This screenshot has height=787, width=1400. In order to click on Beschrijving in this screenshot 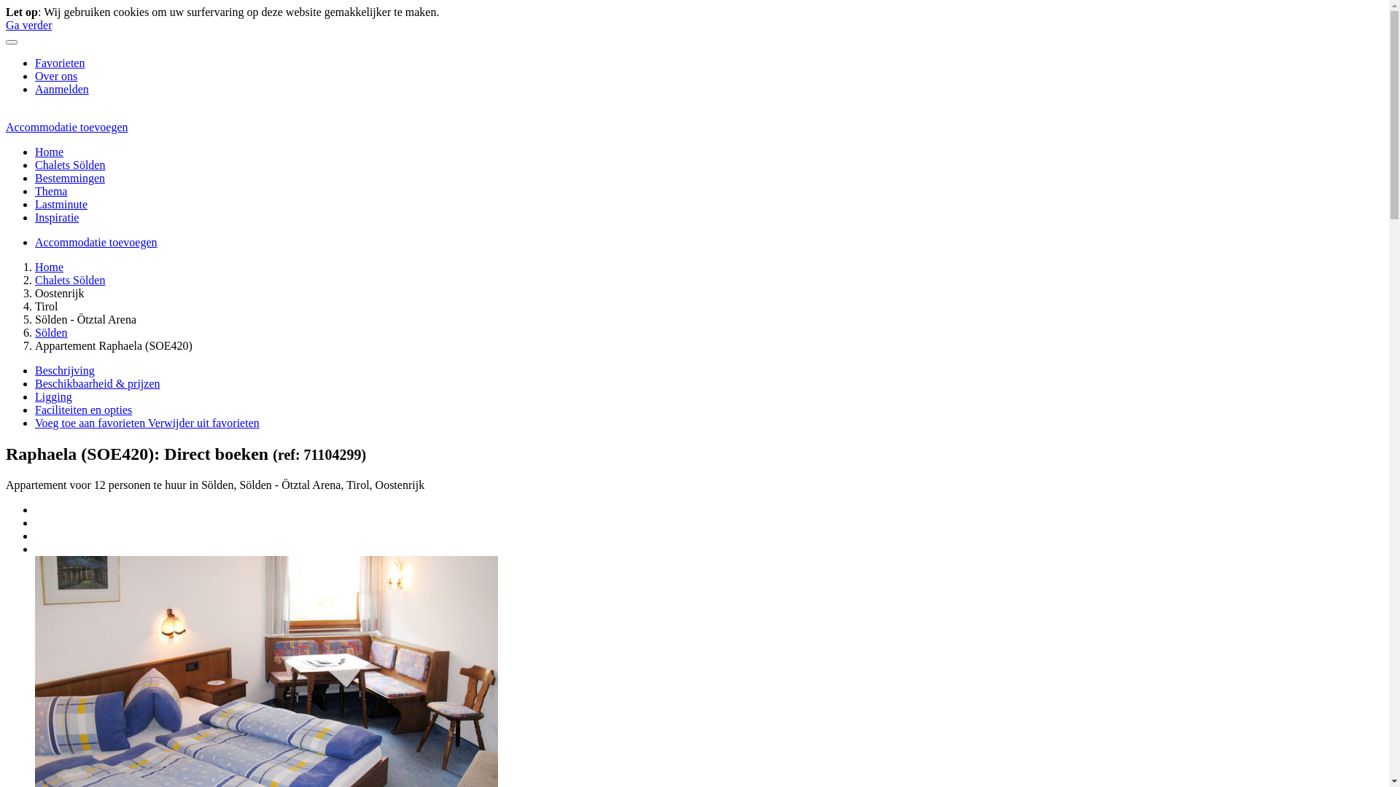, I will do `click(65, 370)`.